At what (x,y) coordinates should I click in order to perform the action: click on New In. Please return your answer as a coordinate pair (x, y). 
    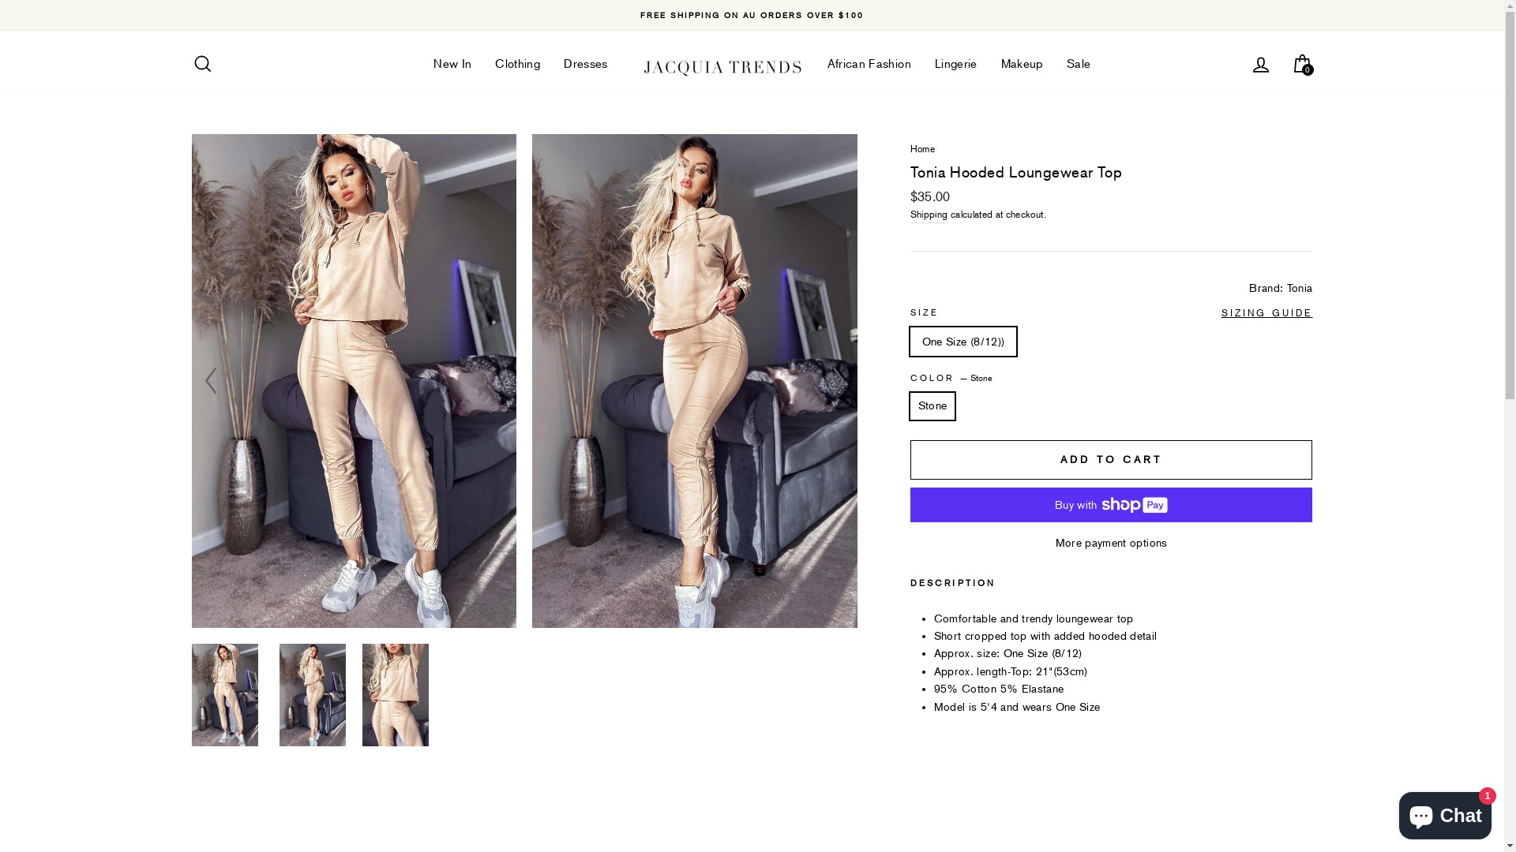
    Looking at the image, I should click on (452, 69).